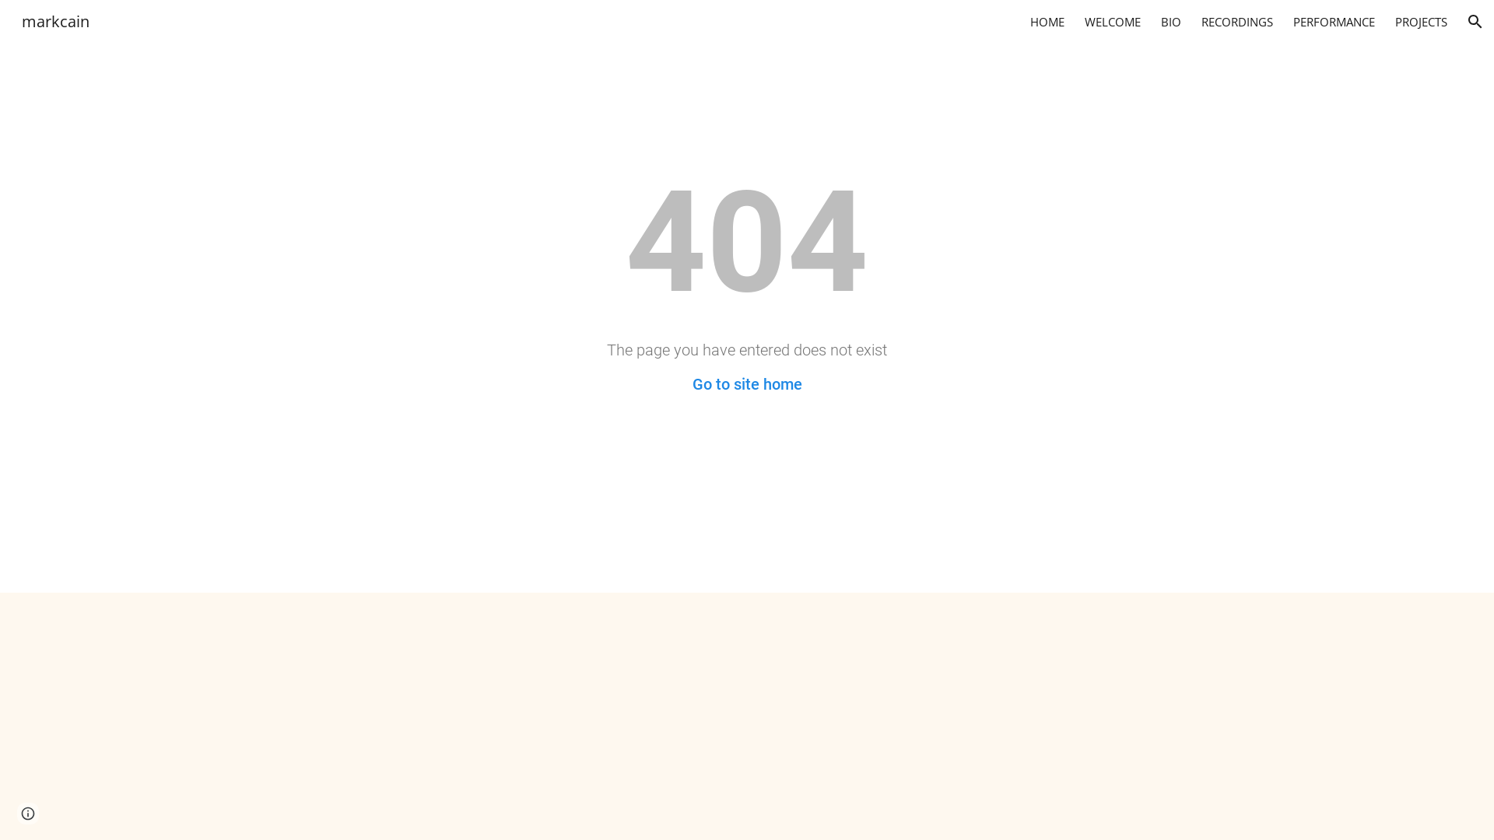 The width and height of the screenshot is (1494, 840). What do you see at coordinates (1047, 22) in the screenshot?
I see `HOME` at bounding box center [1047, 22].